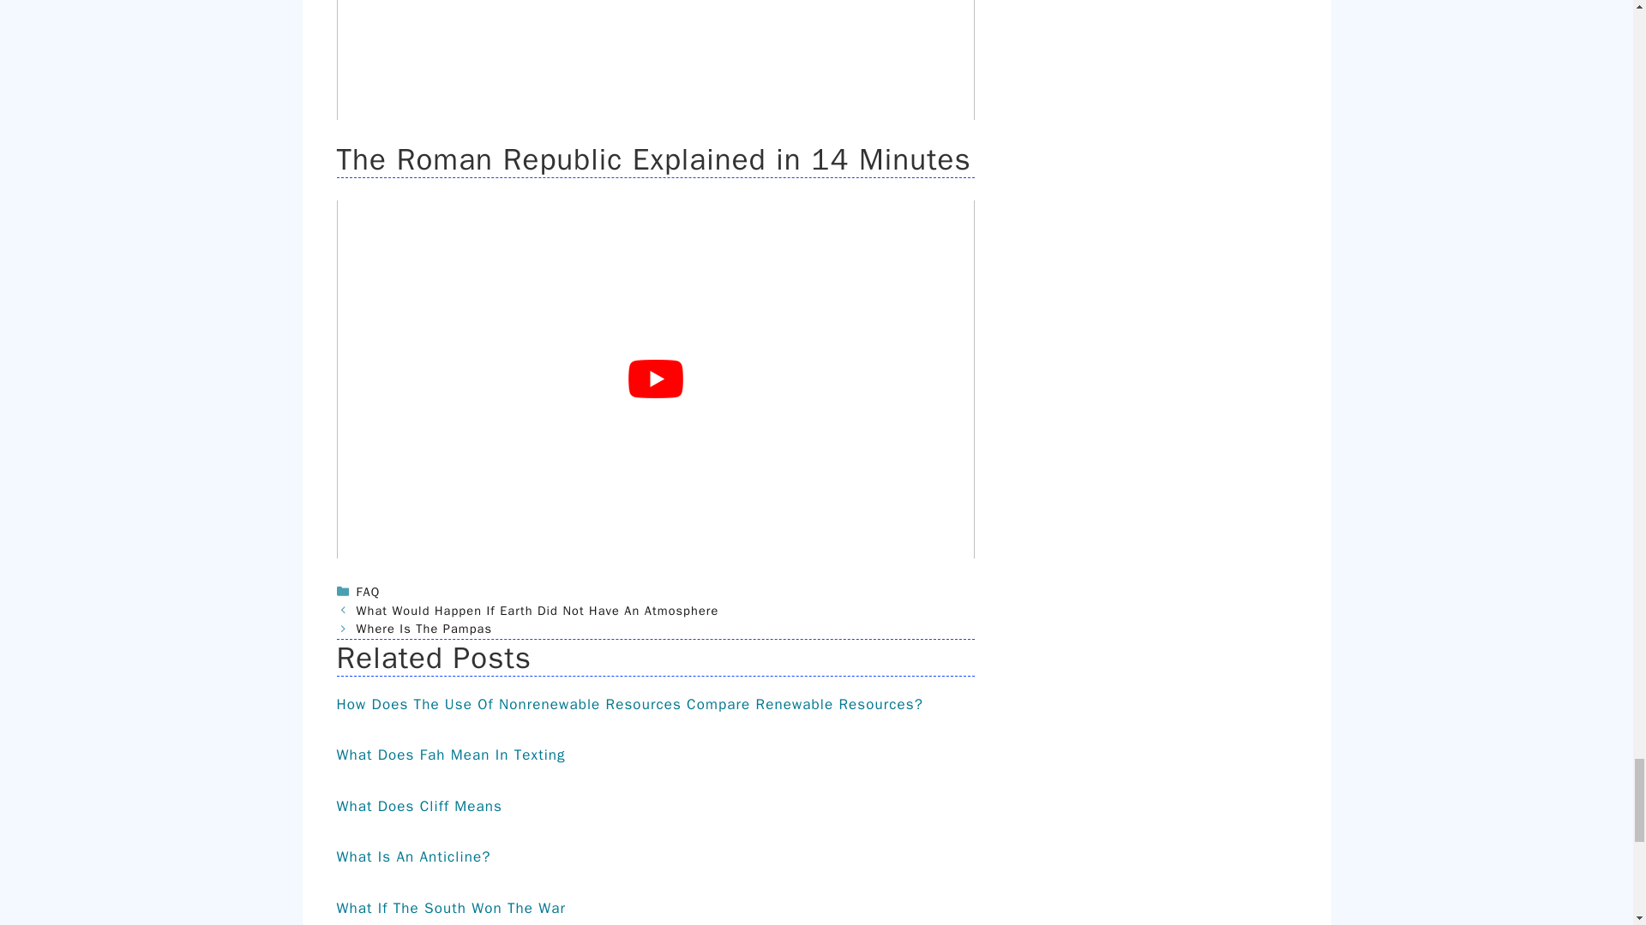 The width and height of the screenshot is (1646, 925). Describe the element at coordinates (449, 755) in the screenshot. I see `What Does Fah Mean In Texting` at that location.